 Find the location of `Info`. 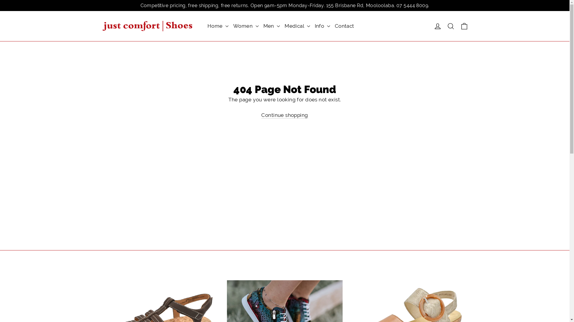

Info is located at coordinates (322, 26).